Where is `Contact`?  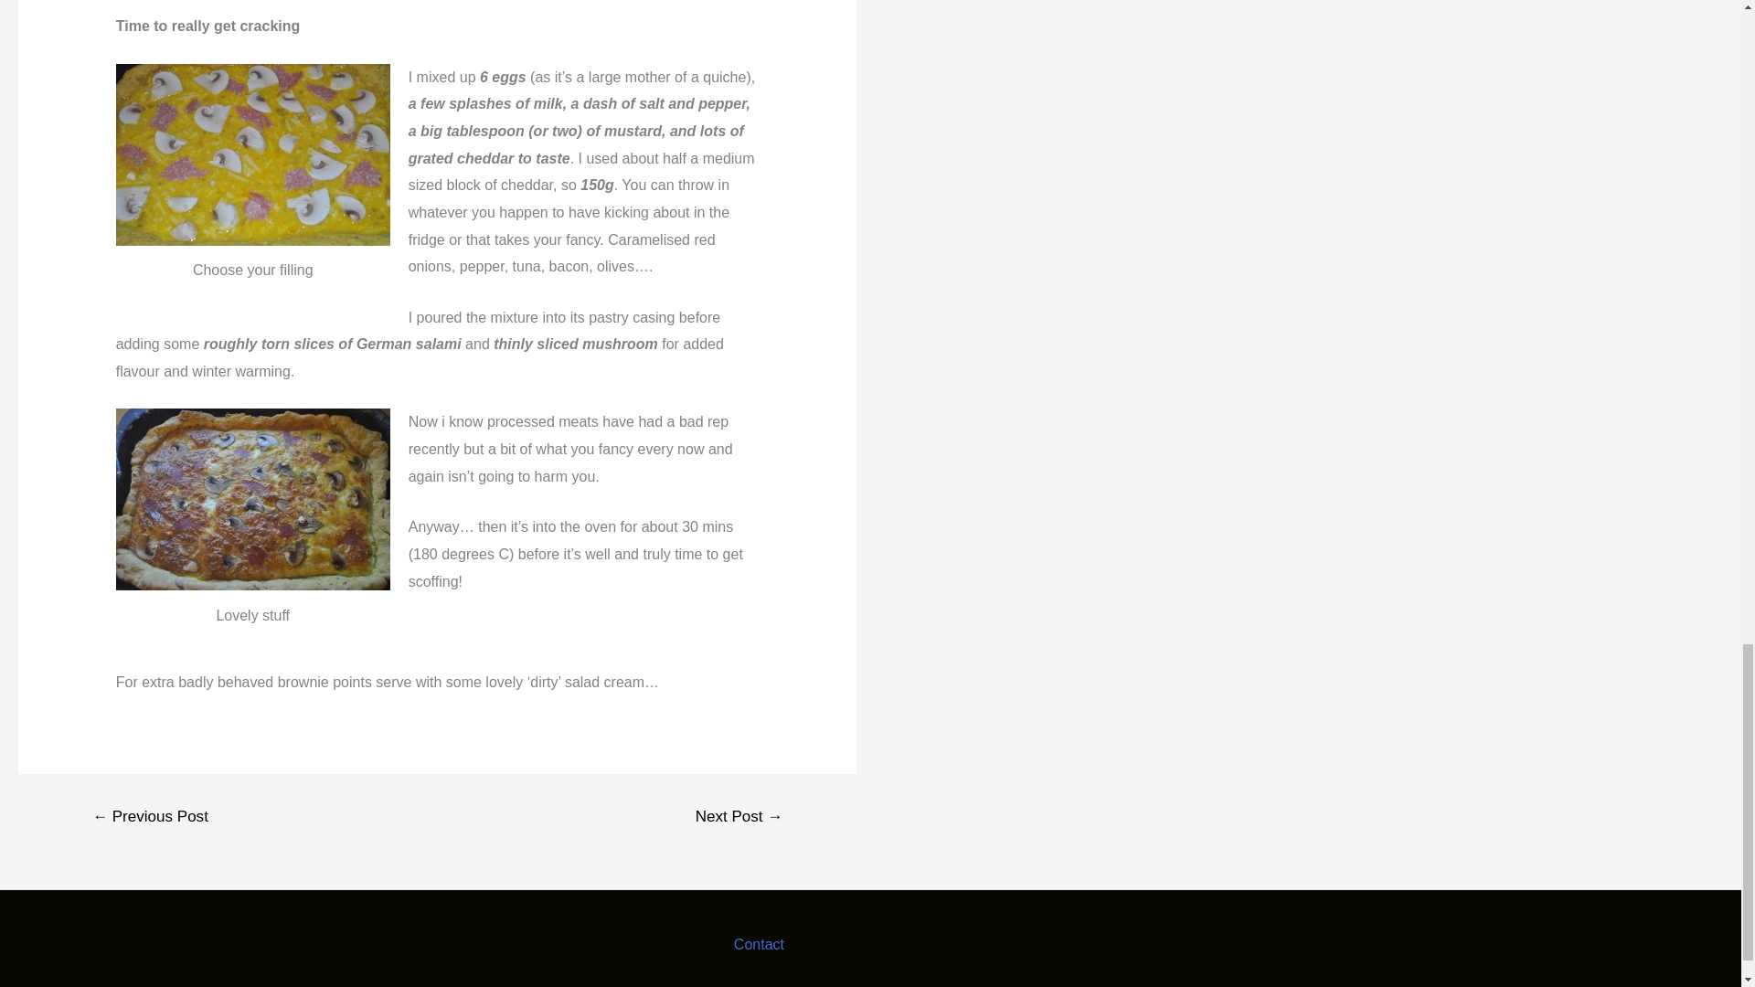 Contact is located at coordinates (759, 944).